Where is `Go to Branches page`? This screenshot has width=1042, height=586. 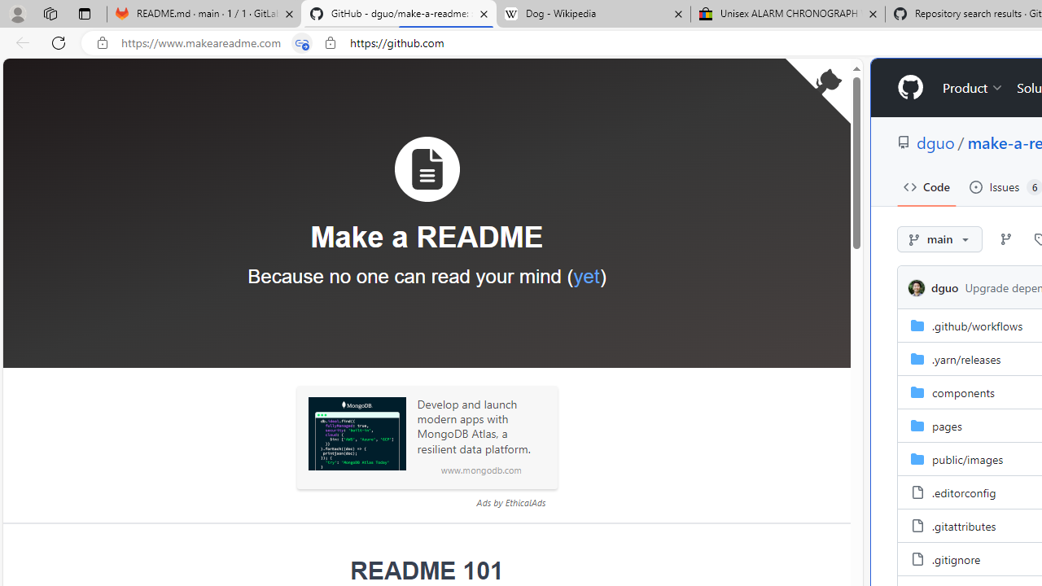
Go to Branches page is located at coordinates (1006, 239).